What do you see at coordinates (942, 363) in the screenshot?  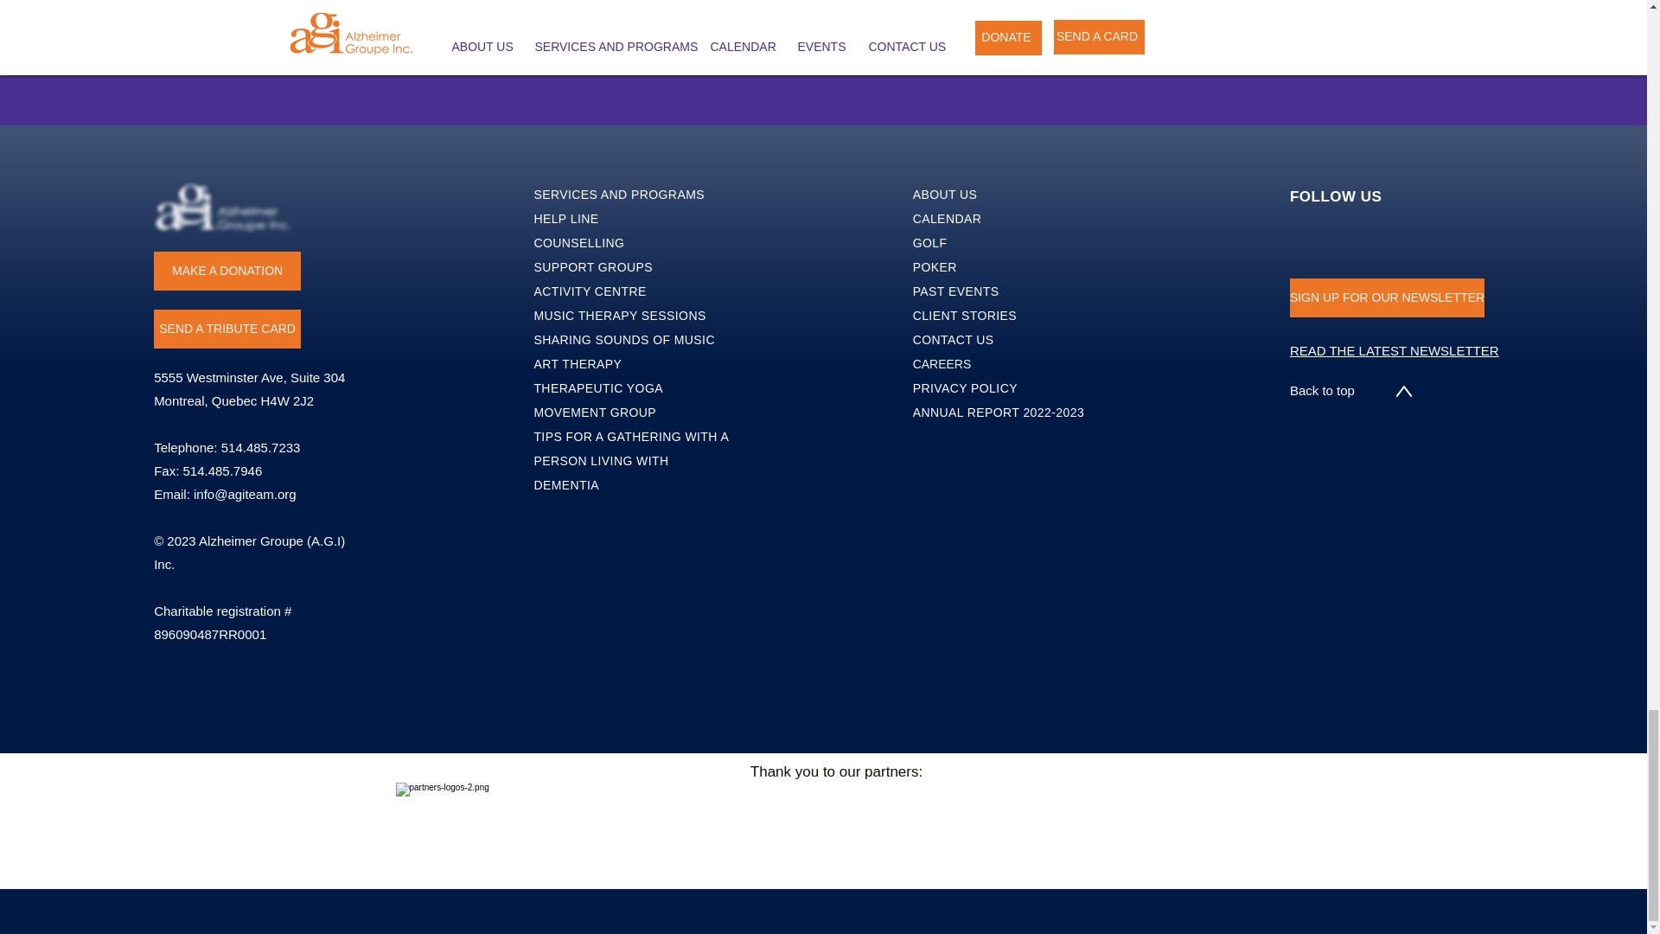 I see `CAREERS` at bounding box center [942, 363].